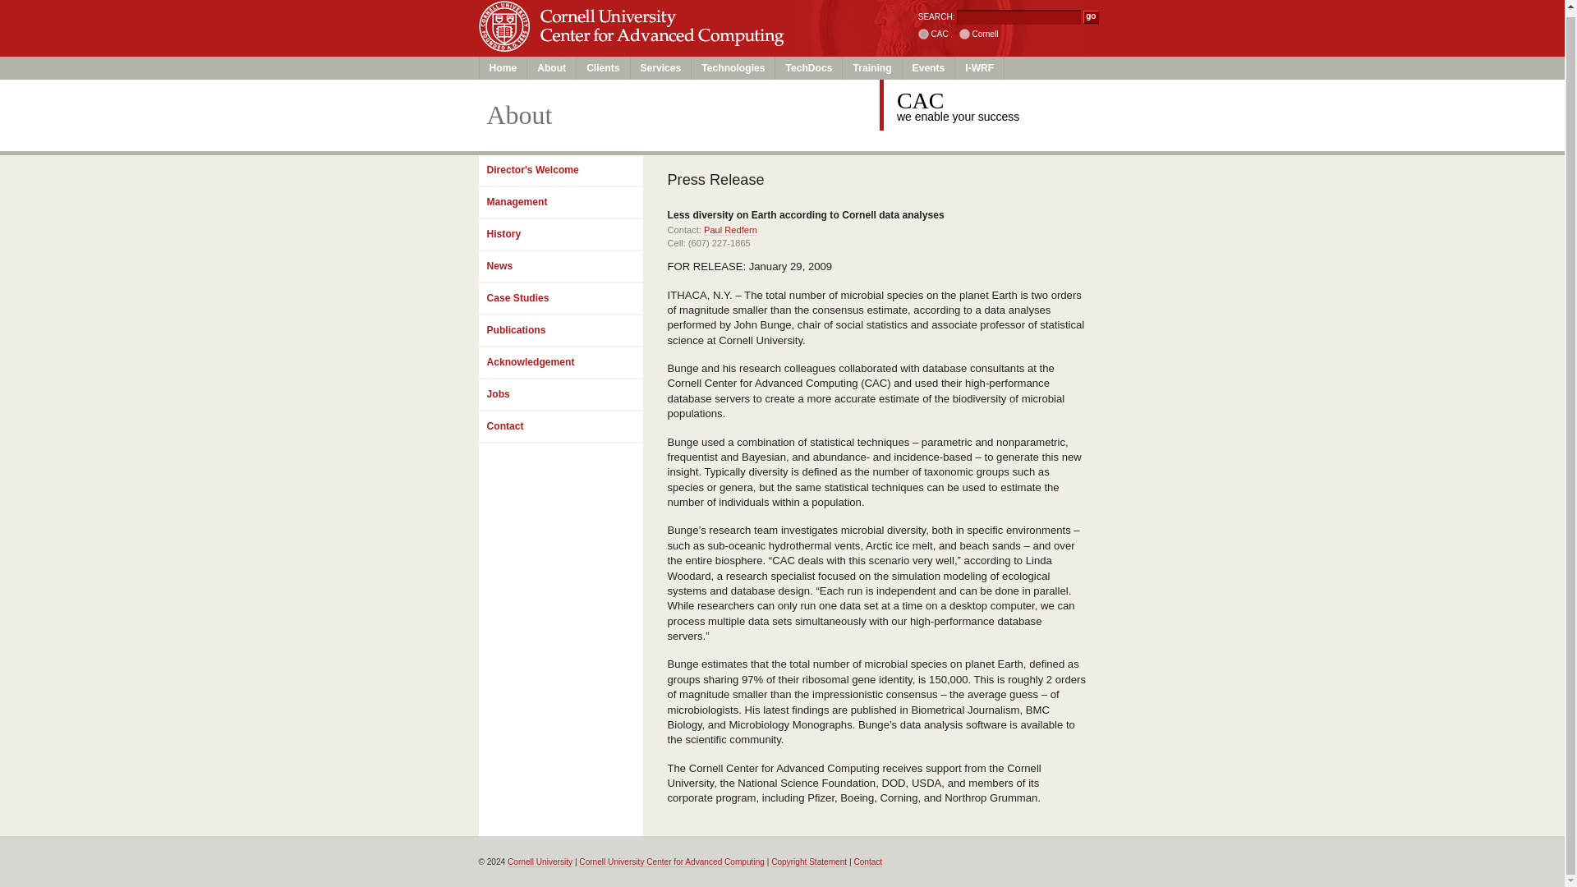 The width and height of the screenshot is (1577, 887). Describe the element at coordinates (928, 68) in the screenshot. I see `Events` at that location.